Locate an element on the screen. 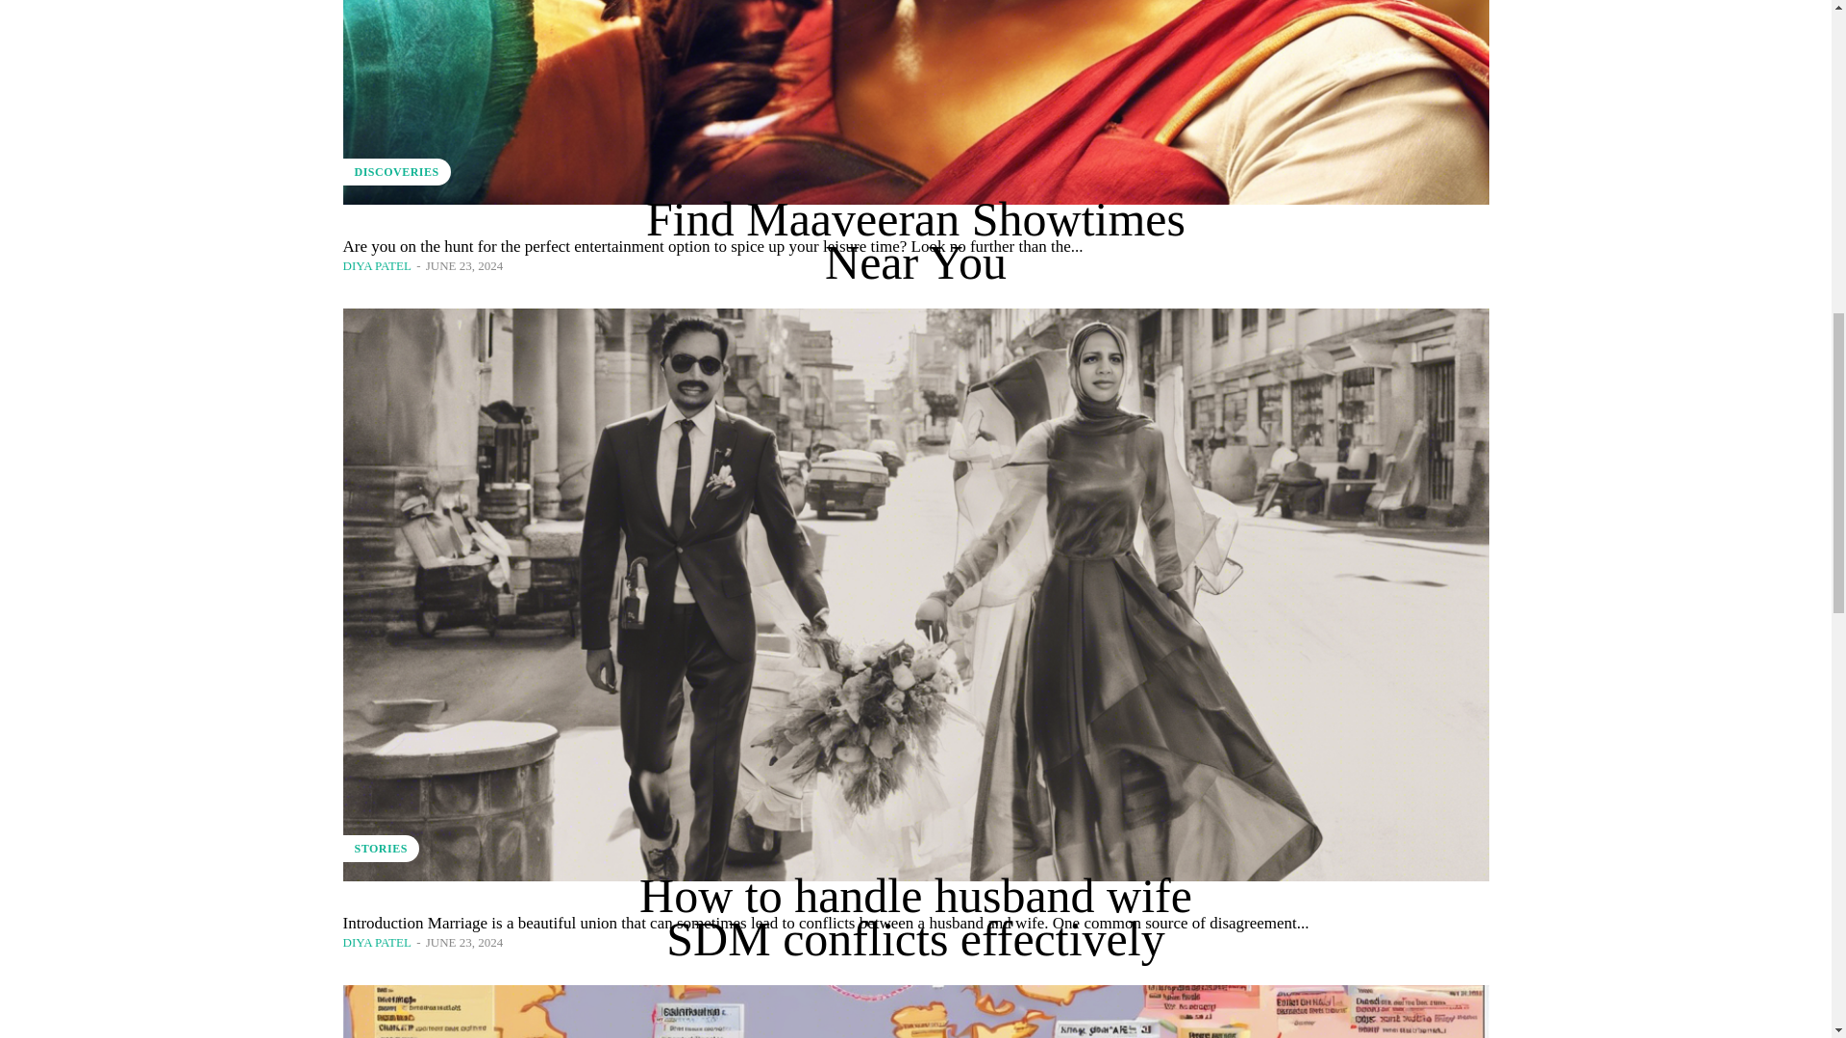 Image resolution: width=1846 pixels, height=1038 pixels. Find Maaveeran Showtimes Near You is located at coordinates (915, 240).